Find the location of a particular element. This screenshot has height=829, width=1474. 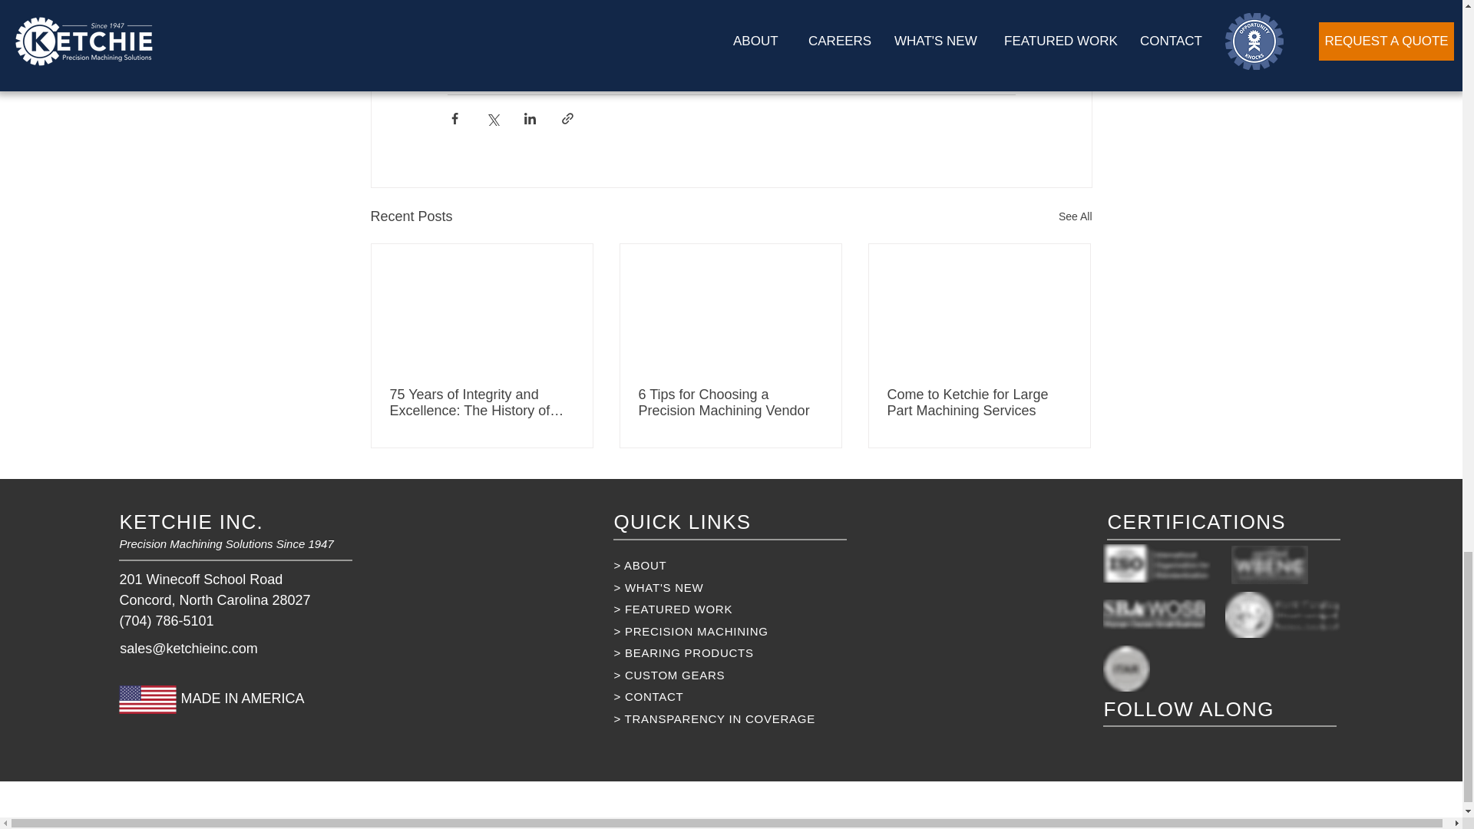

Come to Ketchie for Large Part Machining Services is located at coordinates (979, 403).